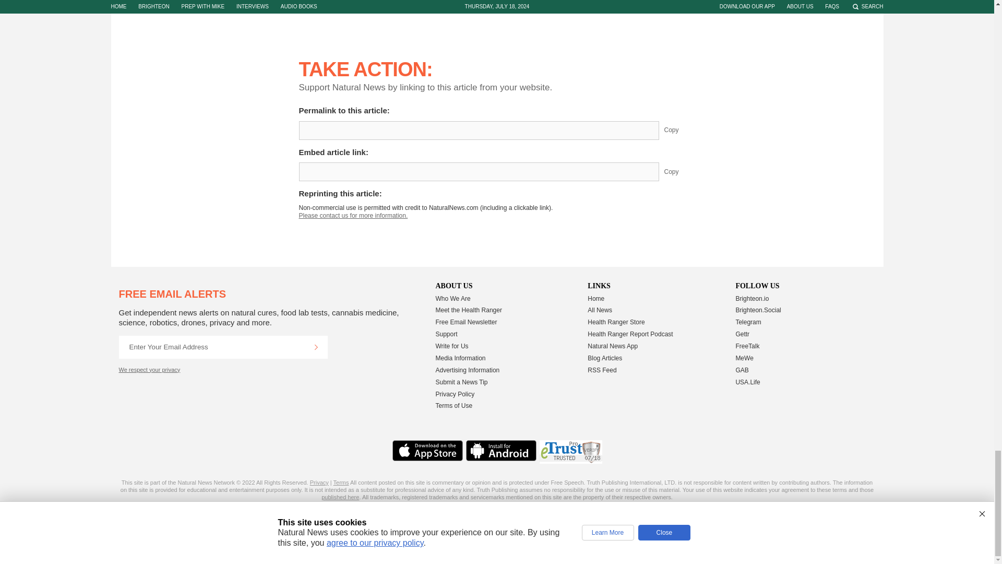  Describe the element at coordinates (316, 347) in the screenshot. I see `Continue` at that location.